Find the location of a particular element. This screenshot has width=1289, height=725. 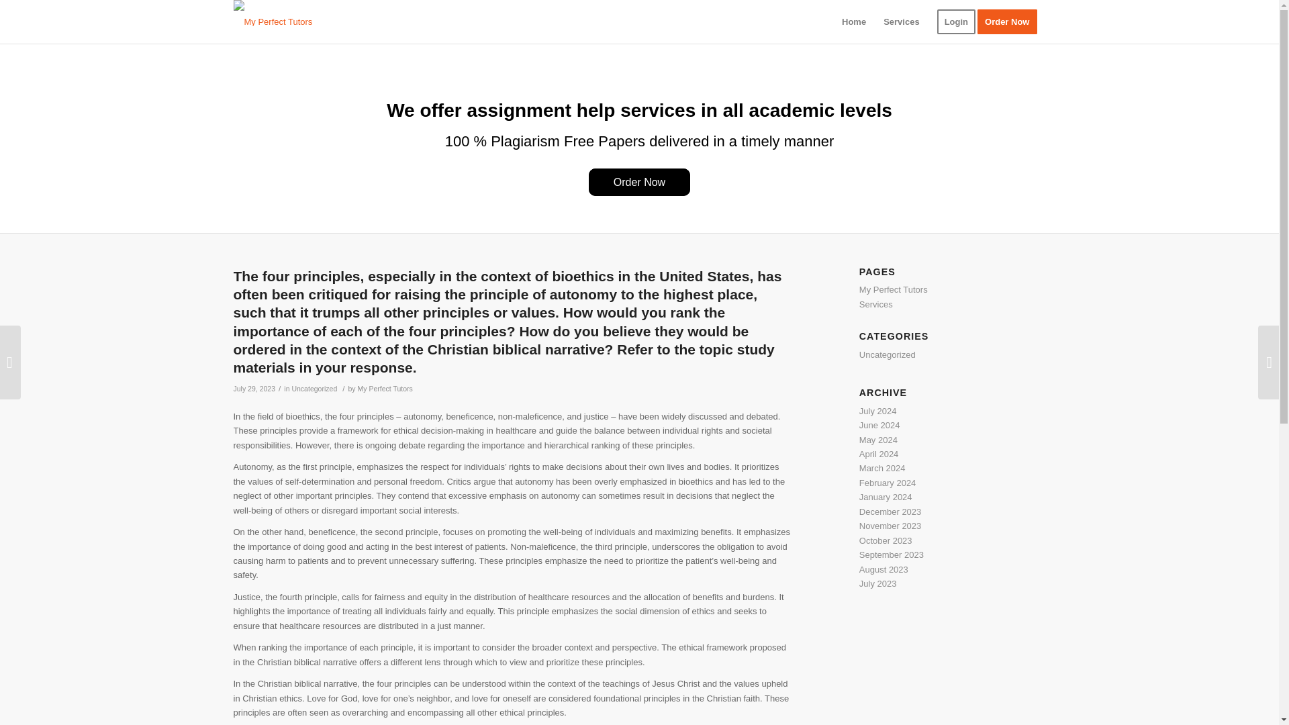

My Perfect Tutors is located at coordinates (894, 289).